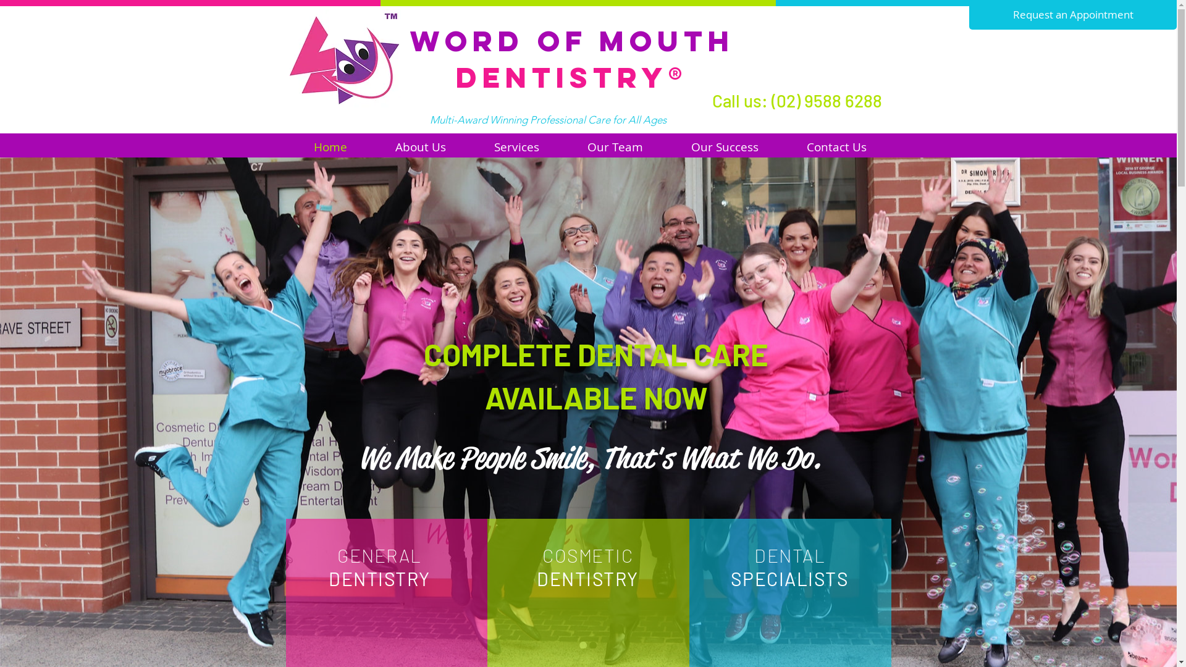  I want to click on Home, so click(331, 147).